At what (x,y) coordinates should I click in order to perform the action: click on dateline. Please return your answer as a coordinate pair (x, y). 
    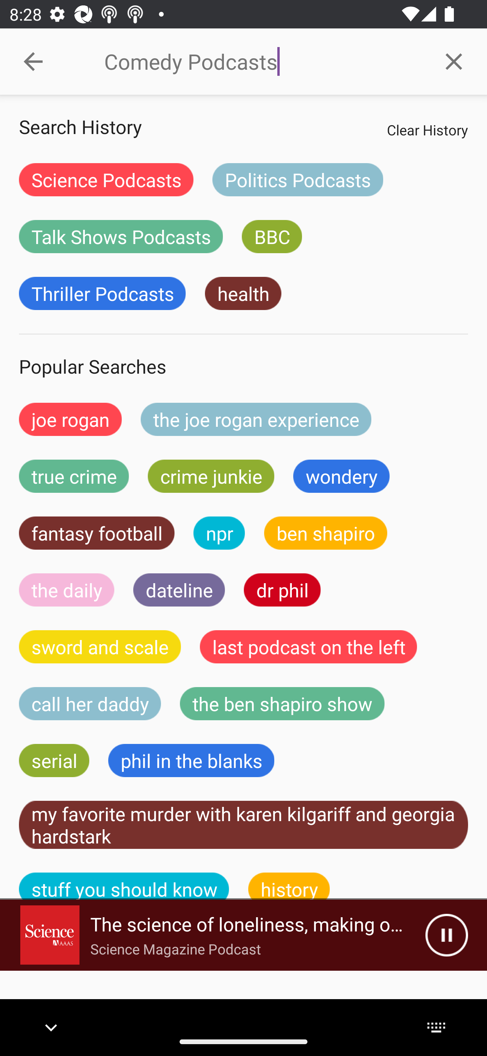
    Looking at the image, I should click on (179, 590).